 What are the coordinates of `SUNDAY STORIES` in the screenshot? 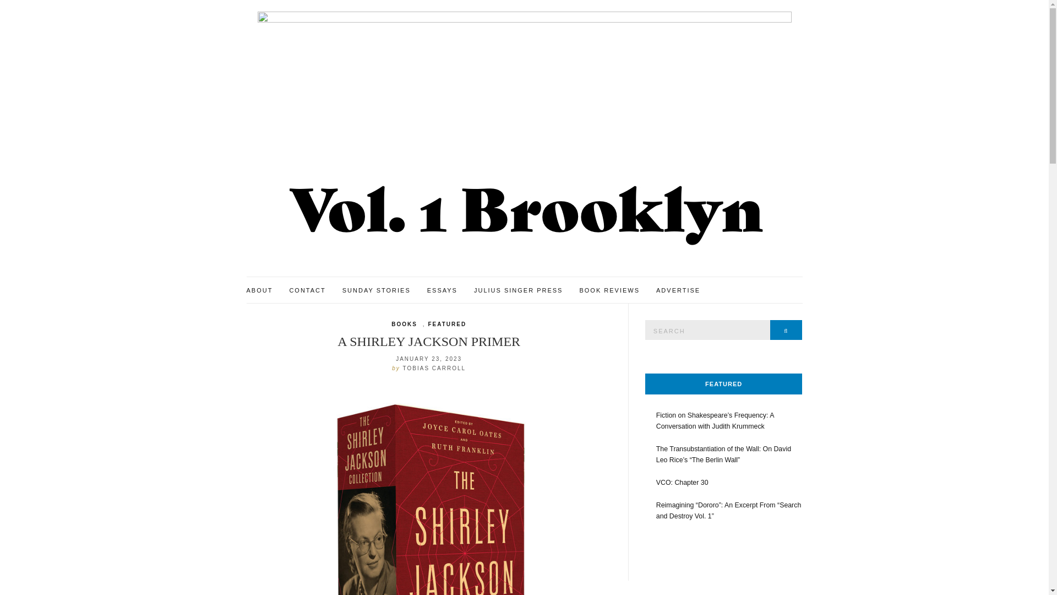 It's located at (377, 291).